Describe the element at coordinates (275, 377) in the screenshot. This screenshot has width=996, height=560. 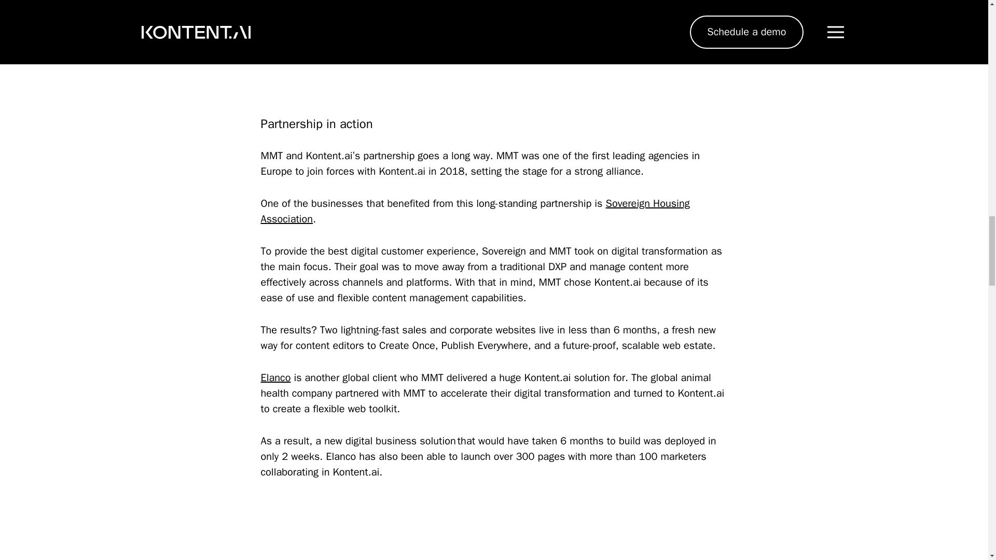
I see `Elanco` at that location.